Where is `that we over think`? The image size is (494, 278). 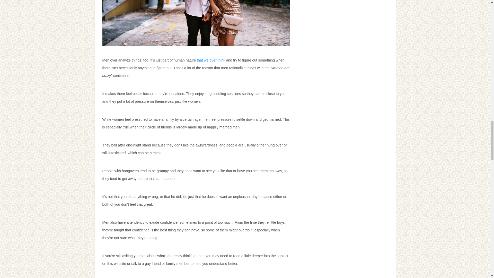 that we over think is located at coordinates (211, 60).